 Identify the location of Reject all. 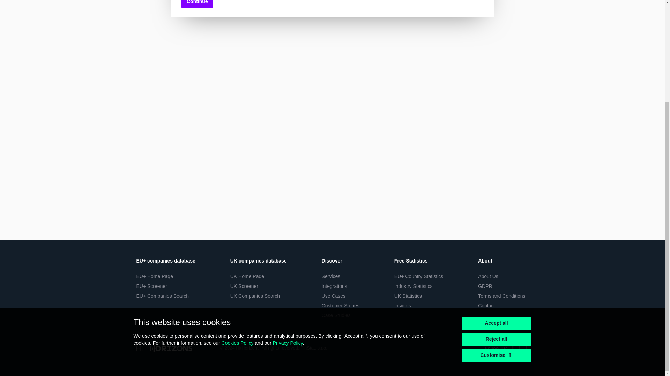
(496, 203).